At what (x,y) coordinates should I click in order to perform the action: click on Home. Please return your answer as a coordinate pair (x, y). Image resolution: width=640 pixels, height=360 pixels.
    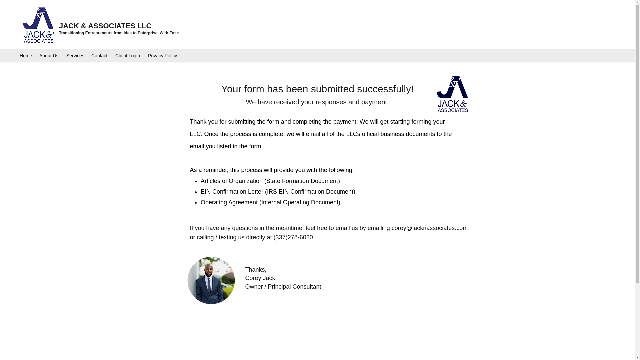
    Looking at the image, I should click on (26, 56).